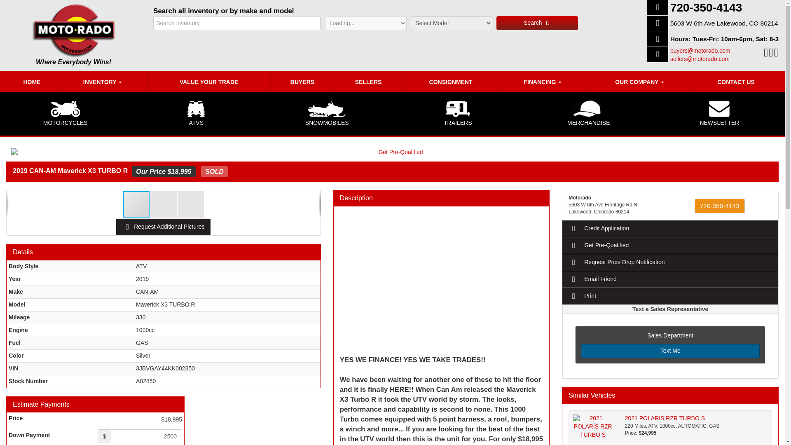 Image resolution: width=791 pixels, height=445 pixels. I want to click on OUR COMPANY, so click(639, 82).